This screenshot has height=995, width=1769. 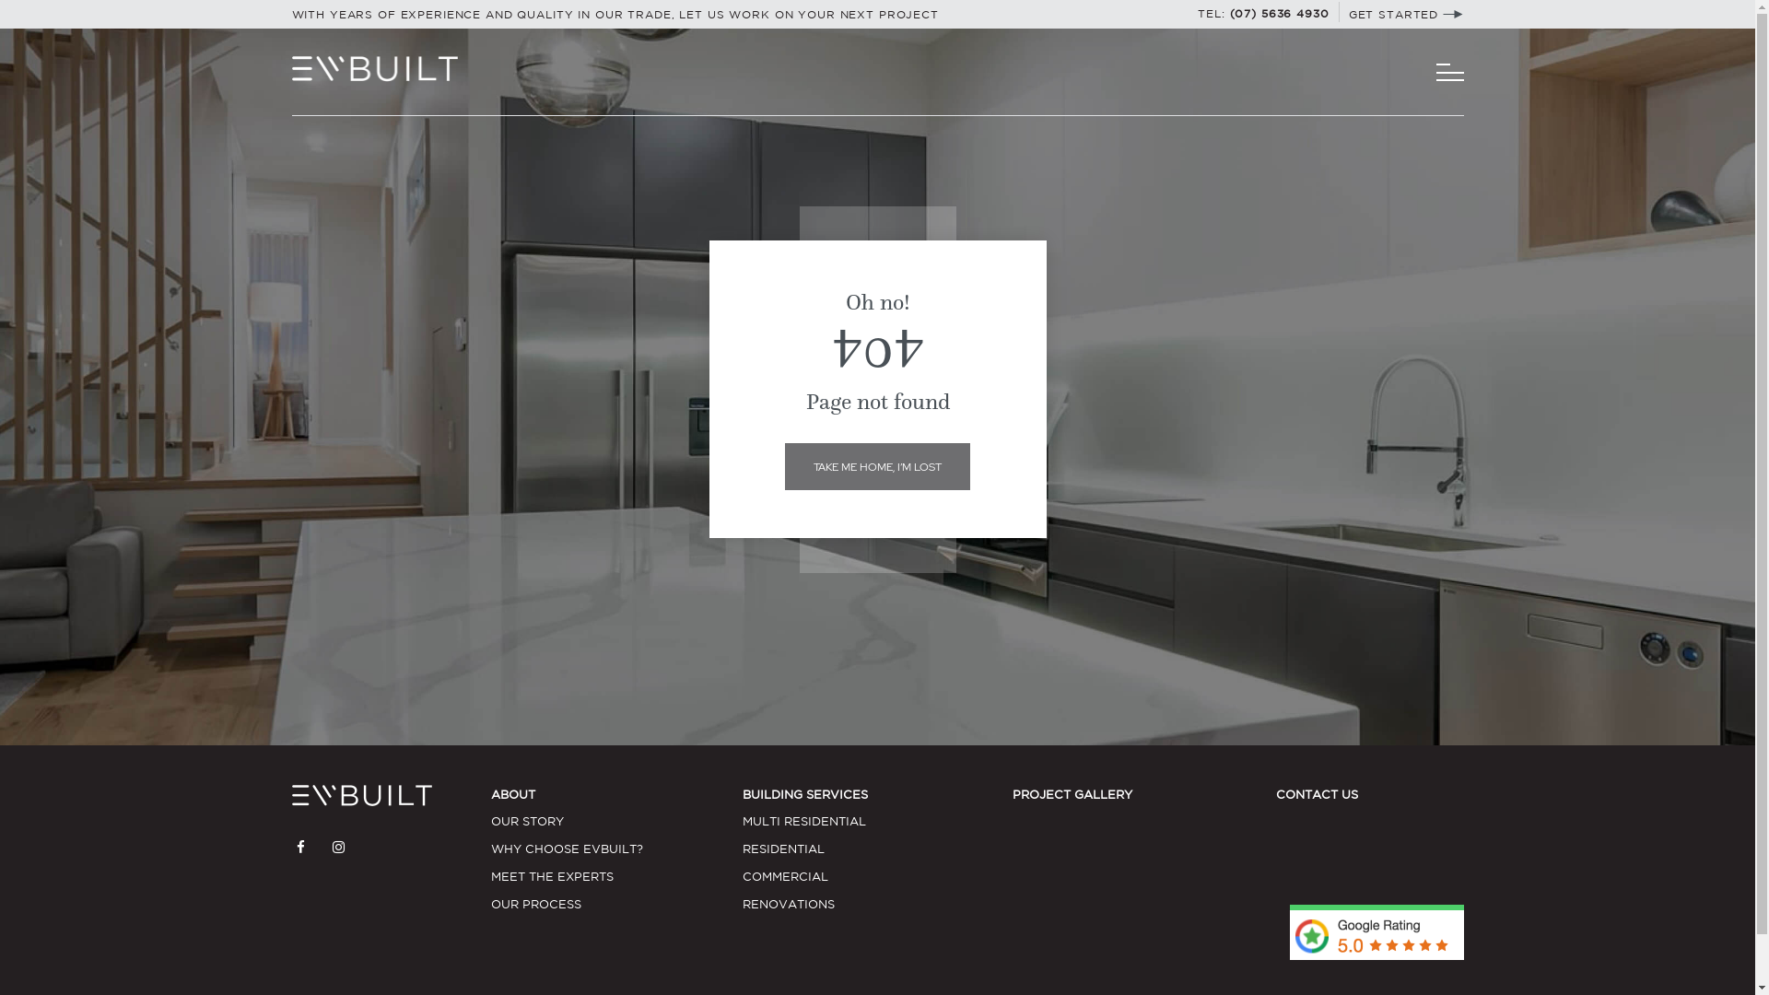 I want to click on MULTI RESIDENTIAL, so click(x=877, y=822).